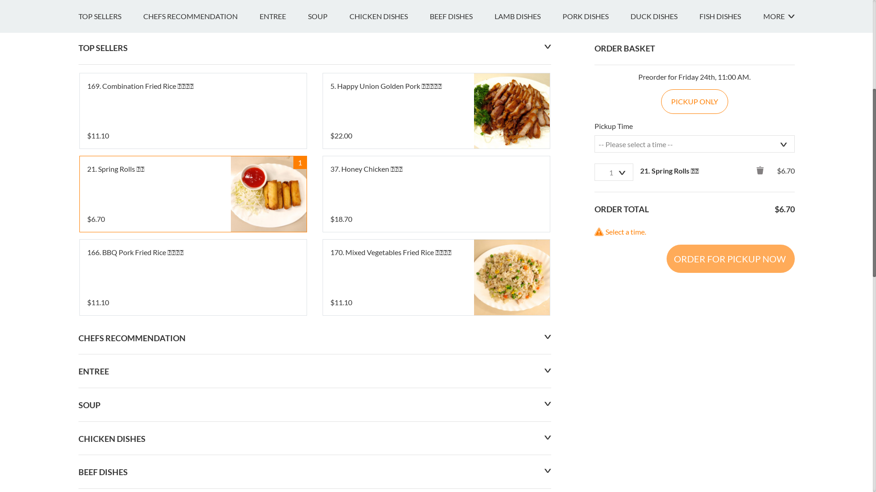  Describe the element at coordinates (462, 249) in the screenshot. I see `BEEF DISHES` at that location.